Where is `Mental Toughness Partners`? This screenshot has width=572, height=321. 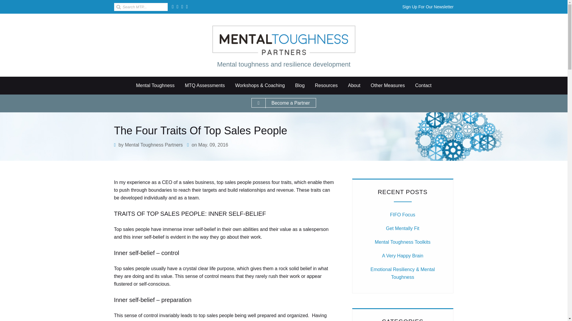 Mental Toughness Partners is located at coordinates (284, 40).